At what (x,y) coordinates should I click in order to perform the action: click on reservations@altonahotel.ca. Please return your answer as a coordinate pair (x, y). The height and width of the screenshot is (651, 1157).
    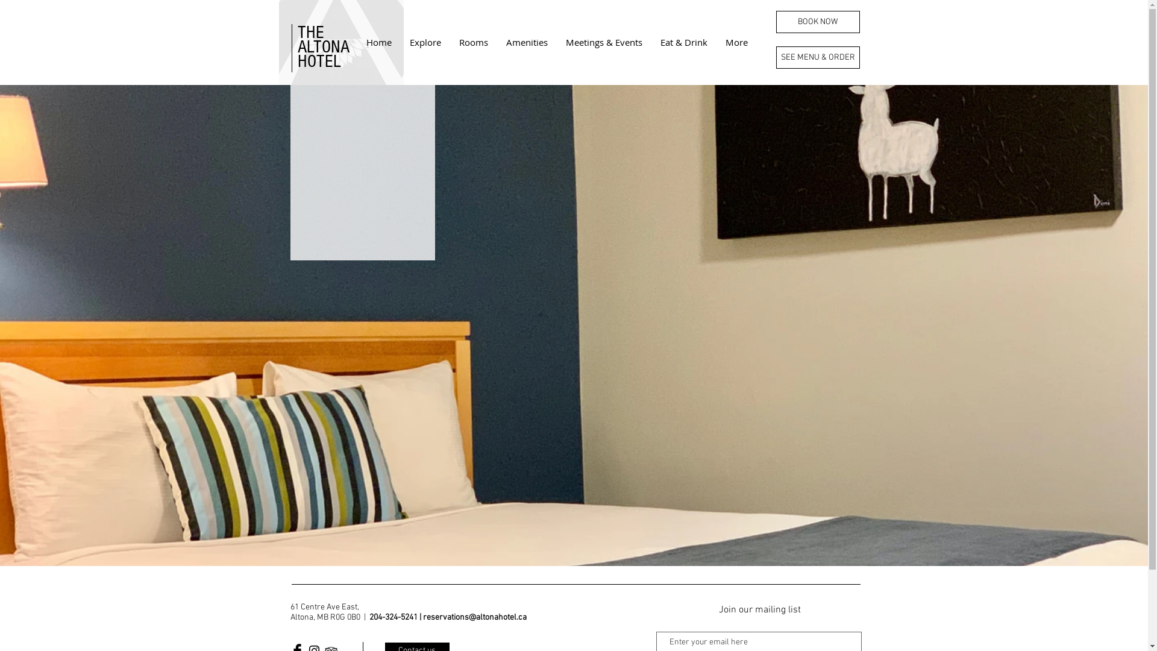
    Looking at the image, I should click on (475, 617).